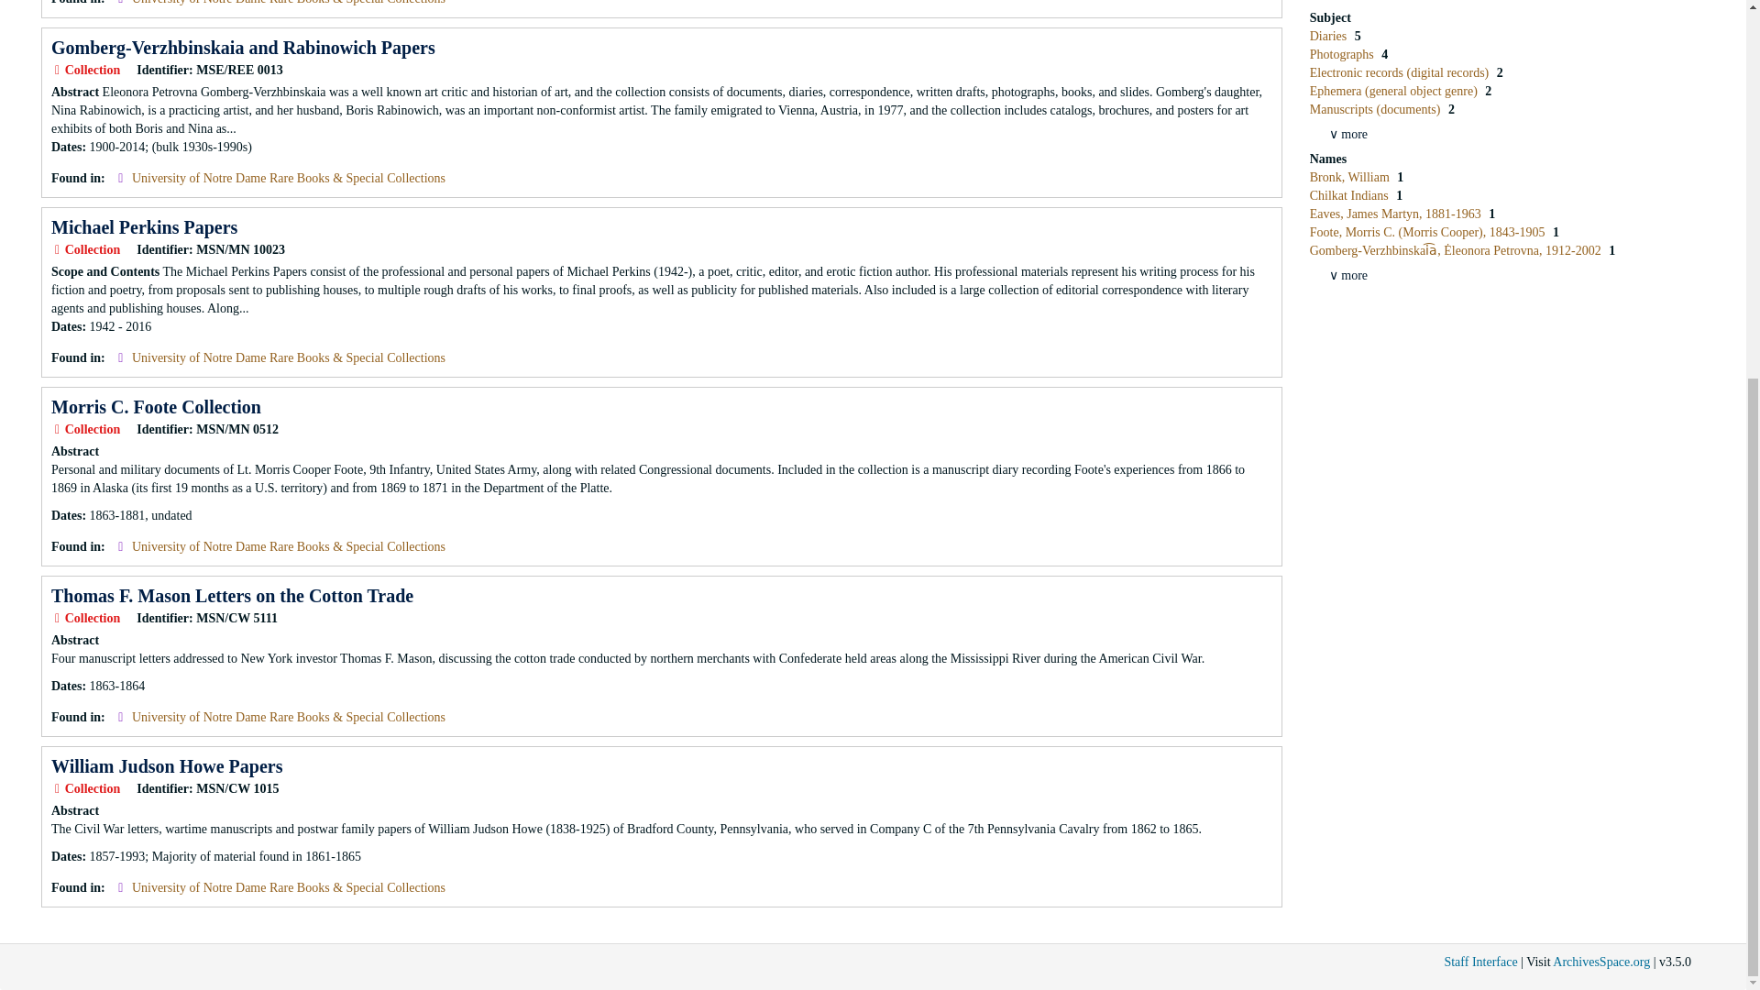 This screenshot has height=990, width=1760. I want to click on Filter By 'Photographs', so click(1344, 53).